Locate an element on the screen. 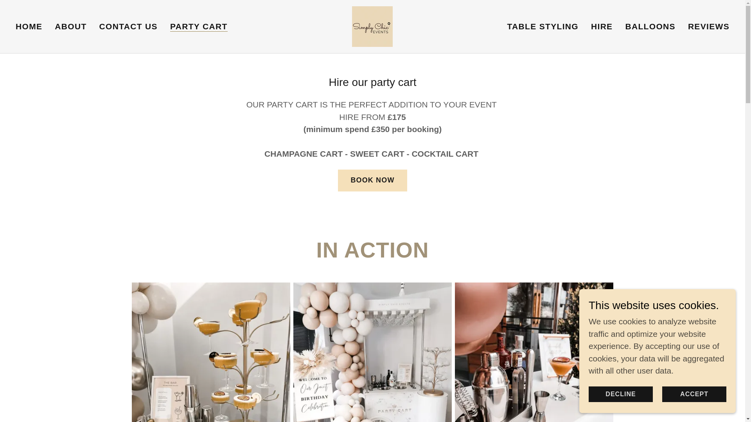 The image size is (751, 422). CONTACT US is located at coordinates (128, 27).